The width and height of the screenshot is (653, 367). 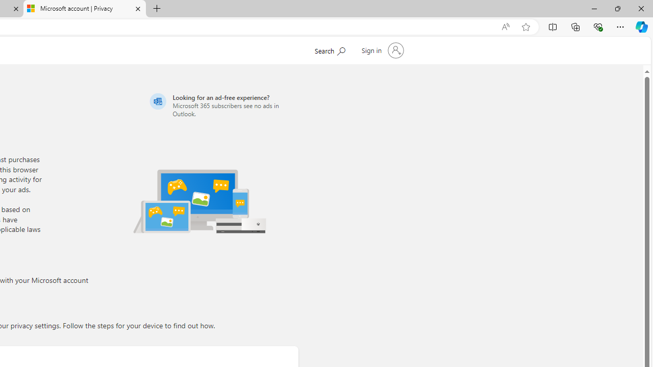 I want to click on Looking for an ad-free experience?, so click(x=222, y=105).